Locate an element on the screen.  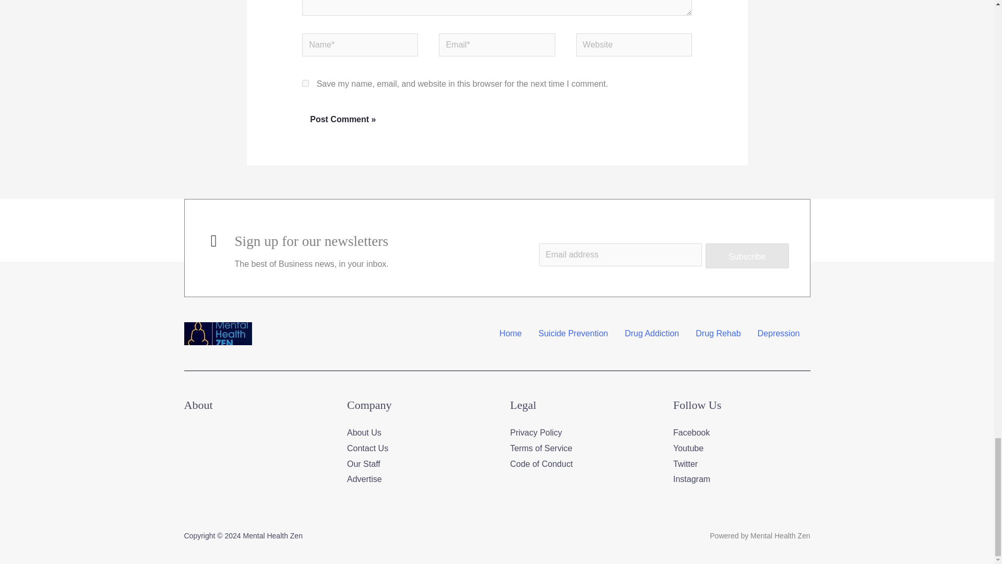
wpforms-submit is located at coordinates (747, 256).